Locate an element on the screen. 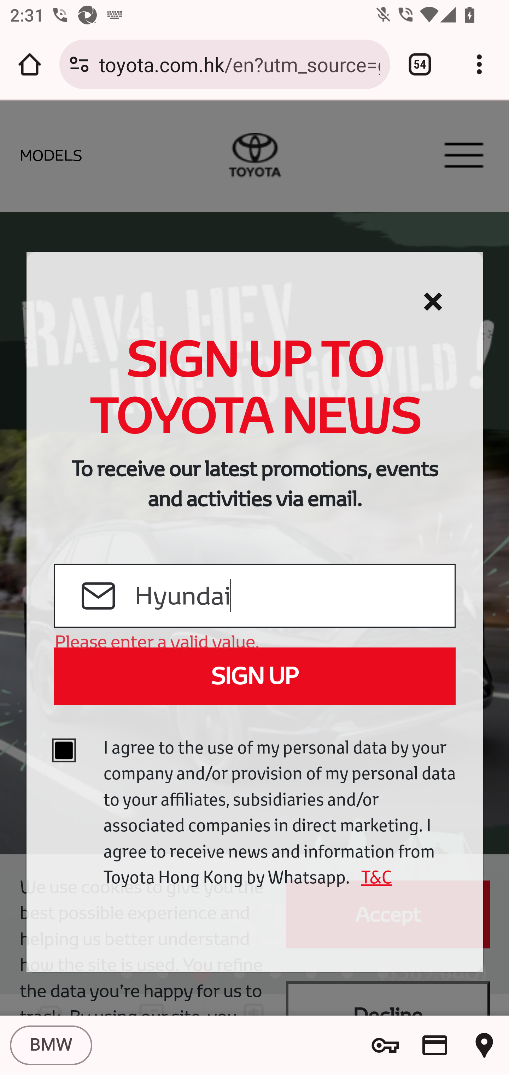 The height and width of the screenshot is (1075, 509). Customize and control Google Chrome is located at coordinates (479, 64).